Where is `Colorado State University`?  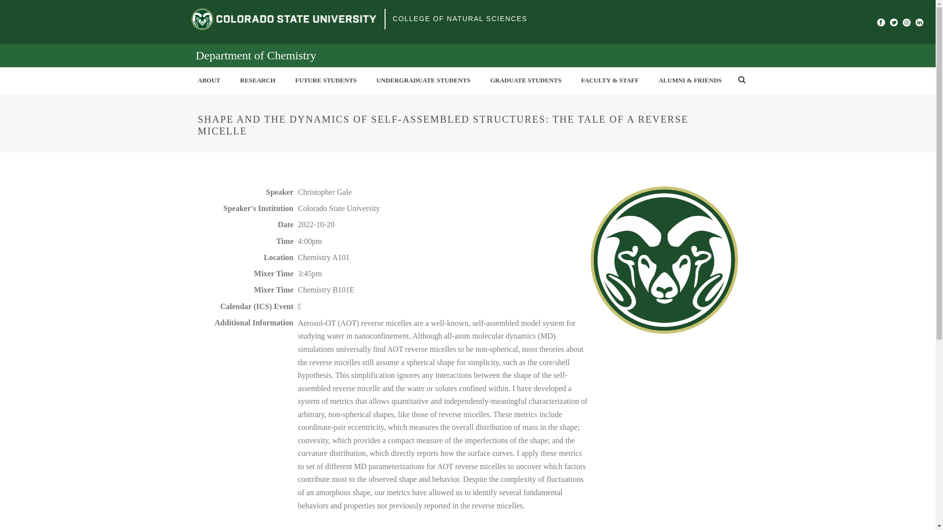 Colorado State University is located at coordinates (284, 19).